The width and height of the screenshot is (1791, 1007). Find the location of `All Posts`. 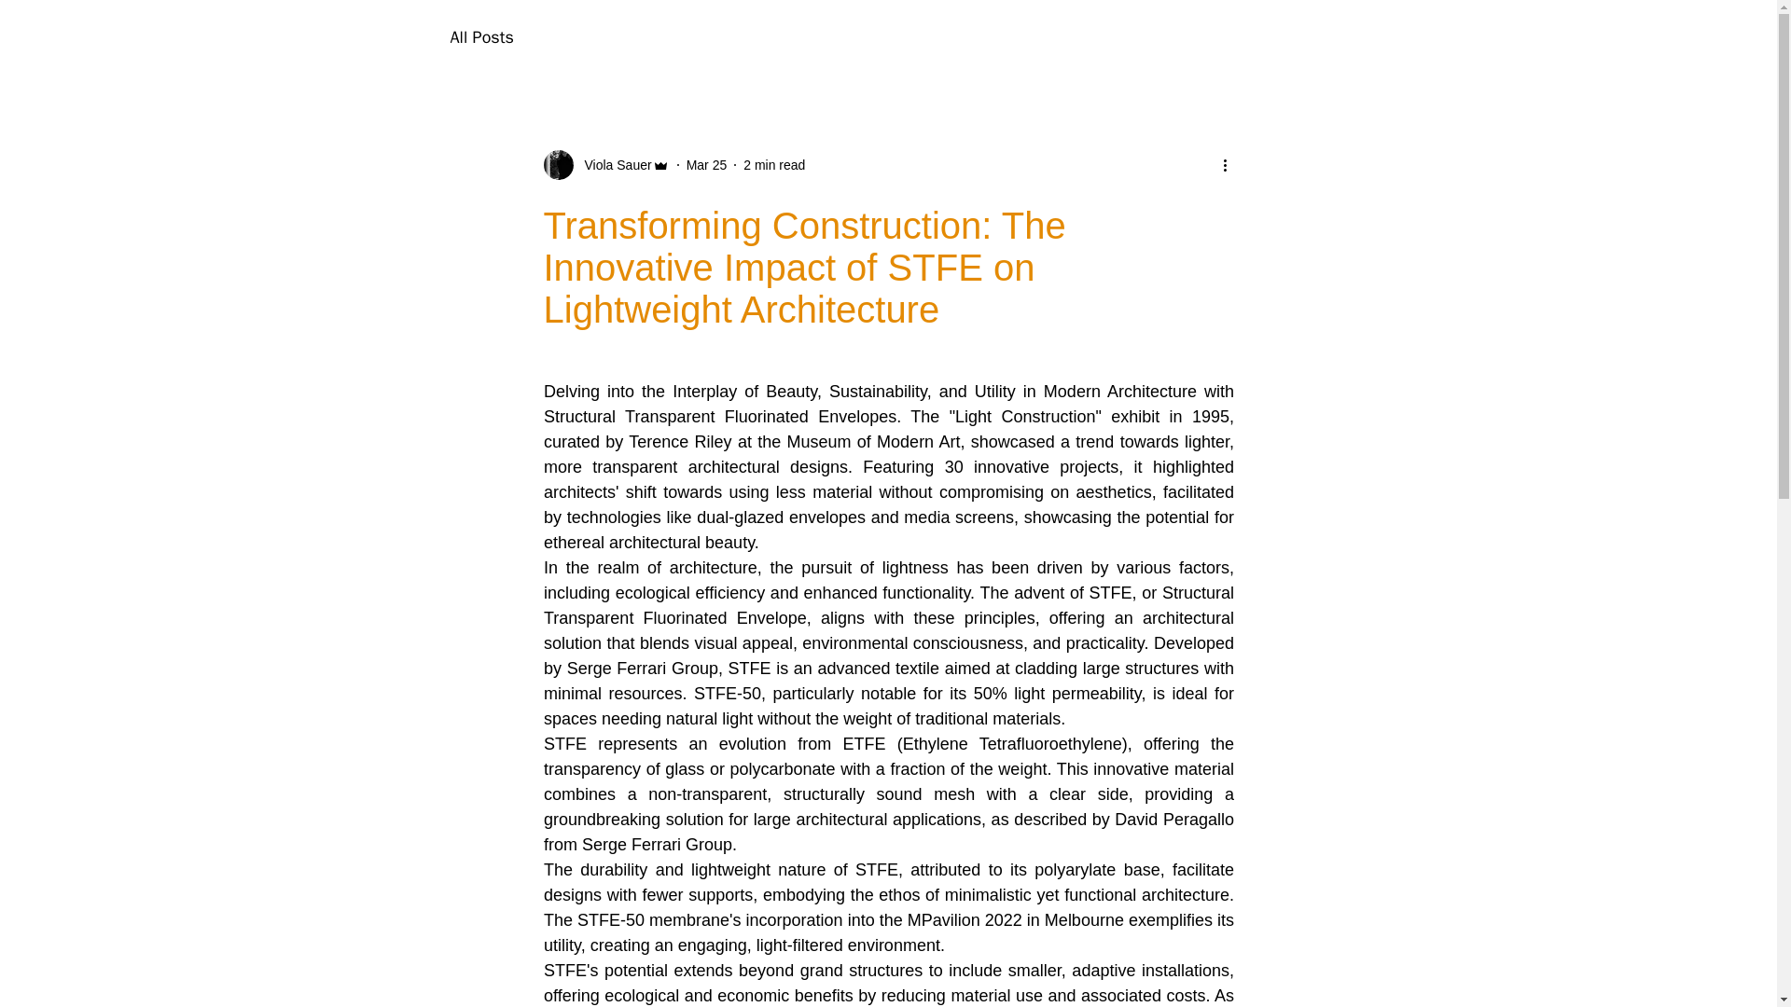

All Posts is located at coordinates (480, 37).